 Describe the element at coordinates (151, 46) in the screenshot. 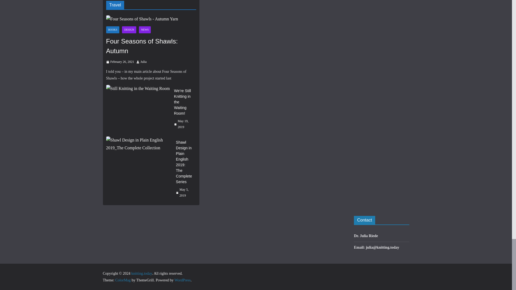

I see `Four Seasons of Shawls: Autumn` at that location.